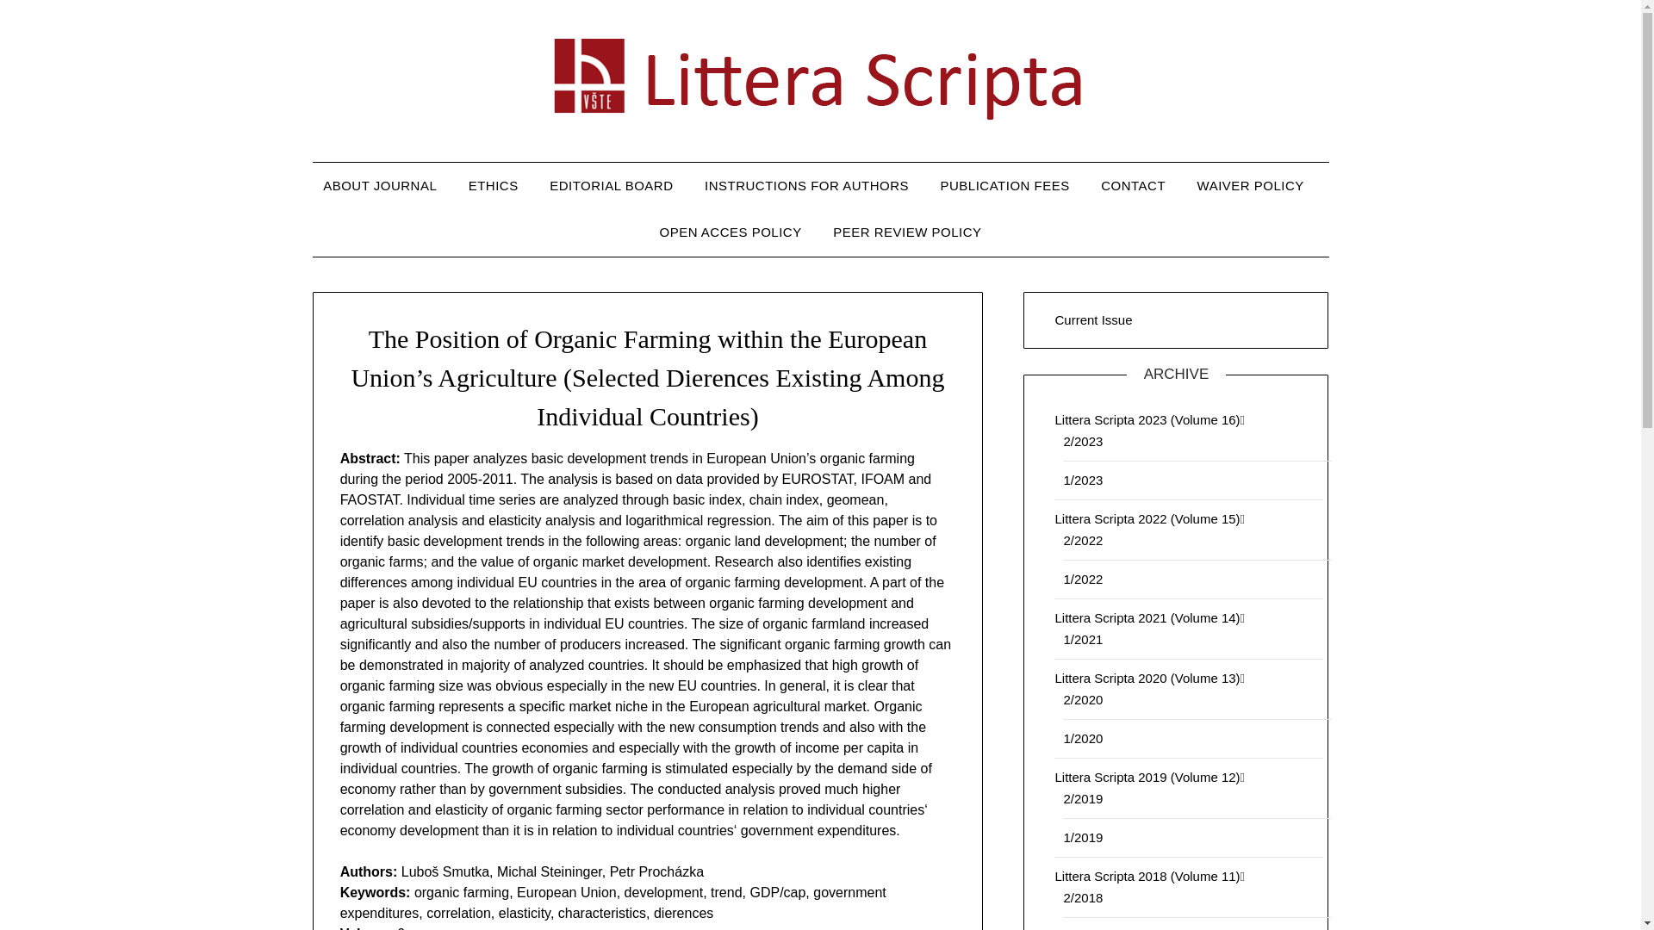  I want to click on OPEN ACCES POLICY, so click(730, 232).